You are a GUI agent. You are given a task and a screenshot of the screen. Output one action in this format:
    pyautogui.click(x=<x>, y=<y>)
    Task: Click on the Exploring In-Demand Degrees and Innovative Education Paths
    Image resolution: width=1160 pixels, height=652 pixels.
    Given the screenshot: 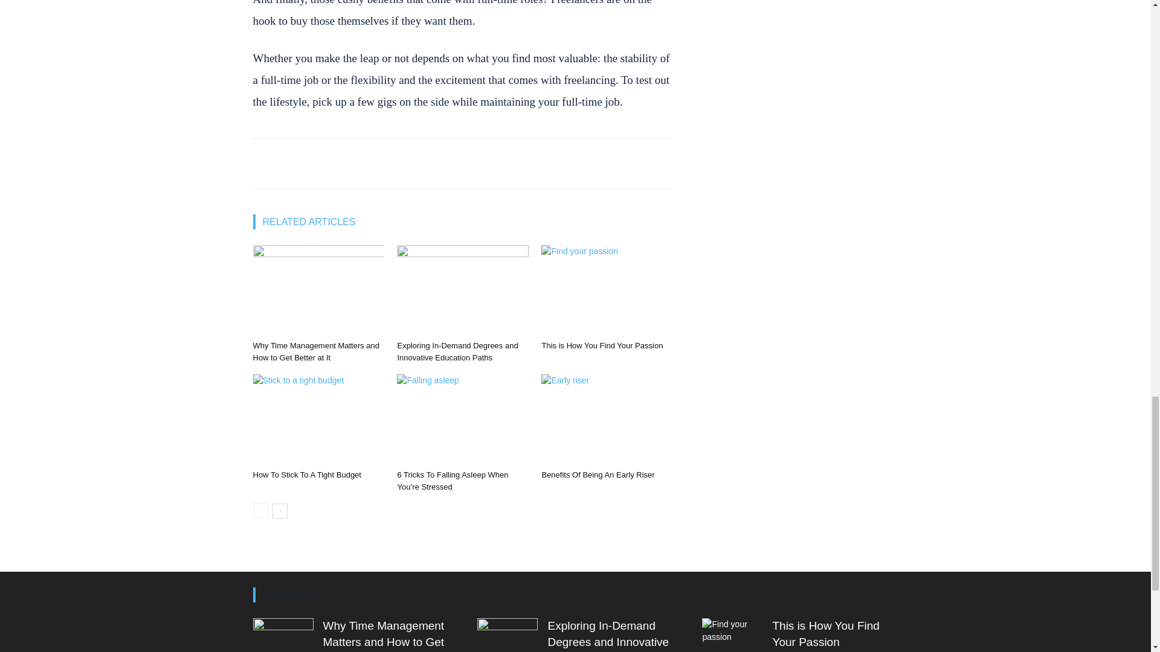 What is the action you would take?
    pyautogui.click(x=463, y=290)
    